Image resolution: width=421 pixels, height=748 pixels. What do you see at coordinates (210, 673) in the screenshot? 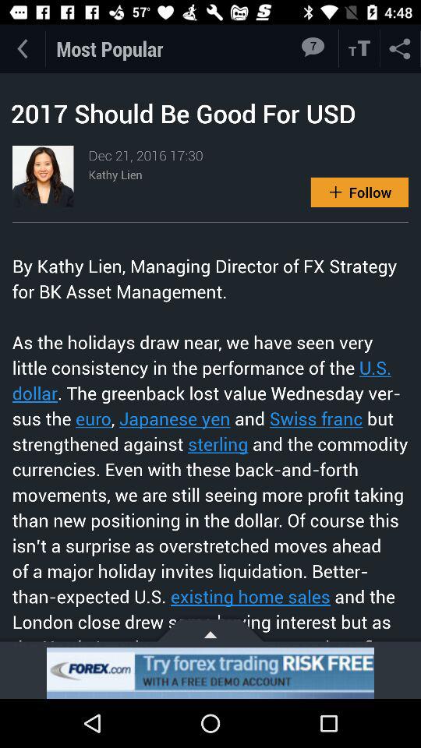
I see `get demo account` at bounding box center [210, 673].